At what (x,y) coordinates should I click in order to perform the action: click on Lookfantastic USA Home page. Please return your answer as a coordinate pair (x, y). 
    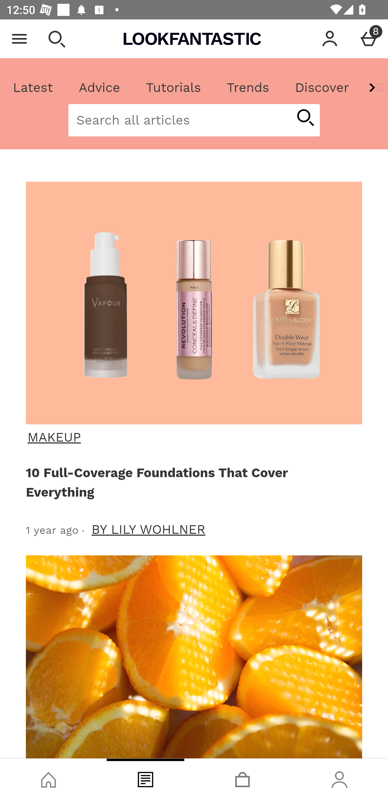
    Looking at the image, I should click on (192, 39).